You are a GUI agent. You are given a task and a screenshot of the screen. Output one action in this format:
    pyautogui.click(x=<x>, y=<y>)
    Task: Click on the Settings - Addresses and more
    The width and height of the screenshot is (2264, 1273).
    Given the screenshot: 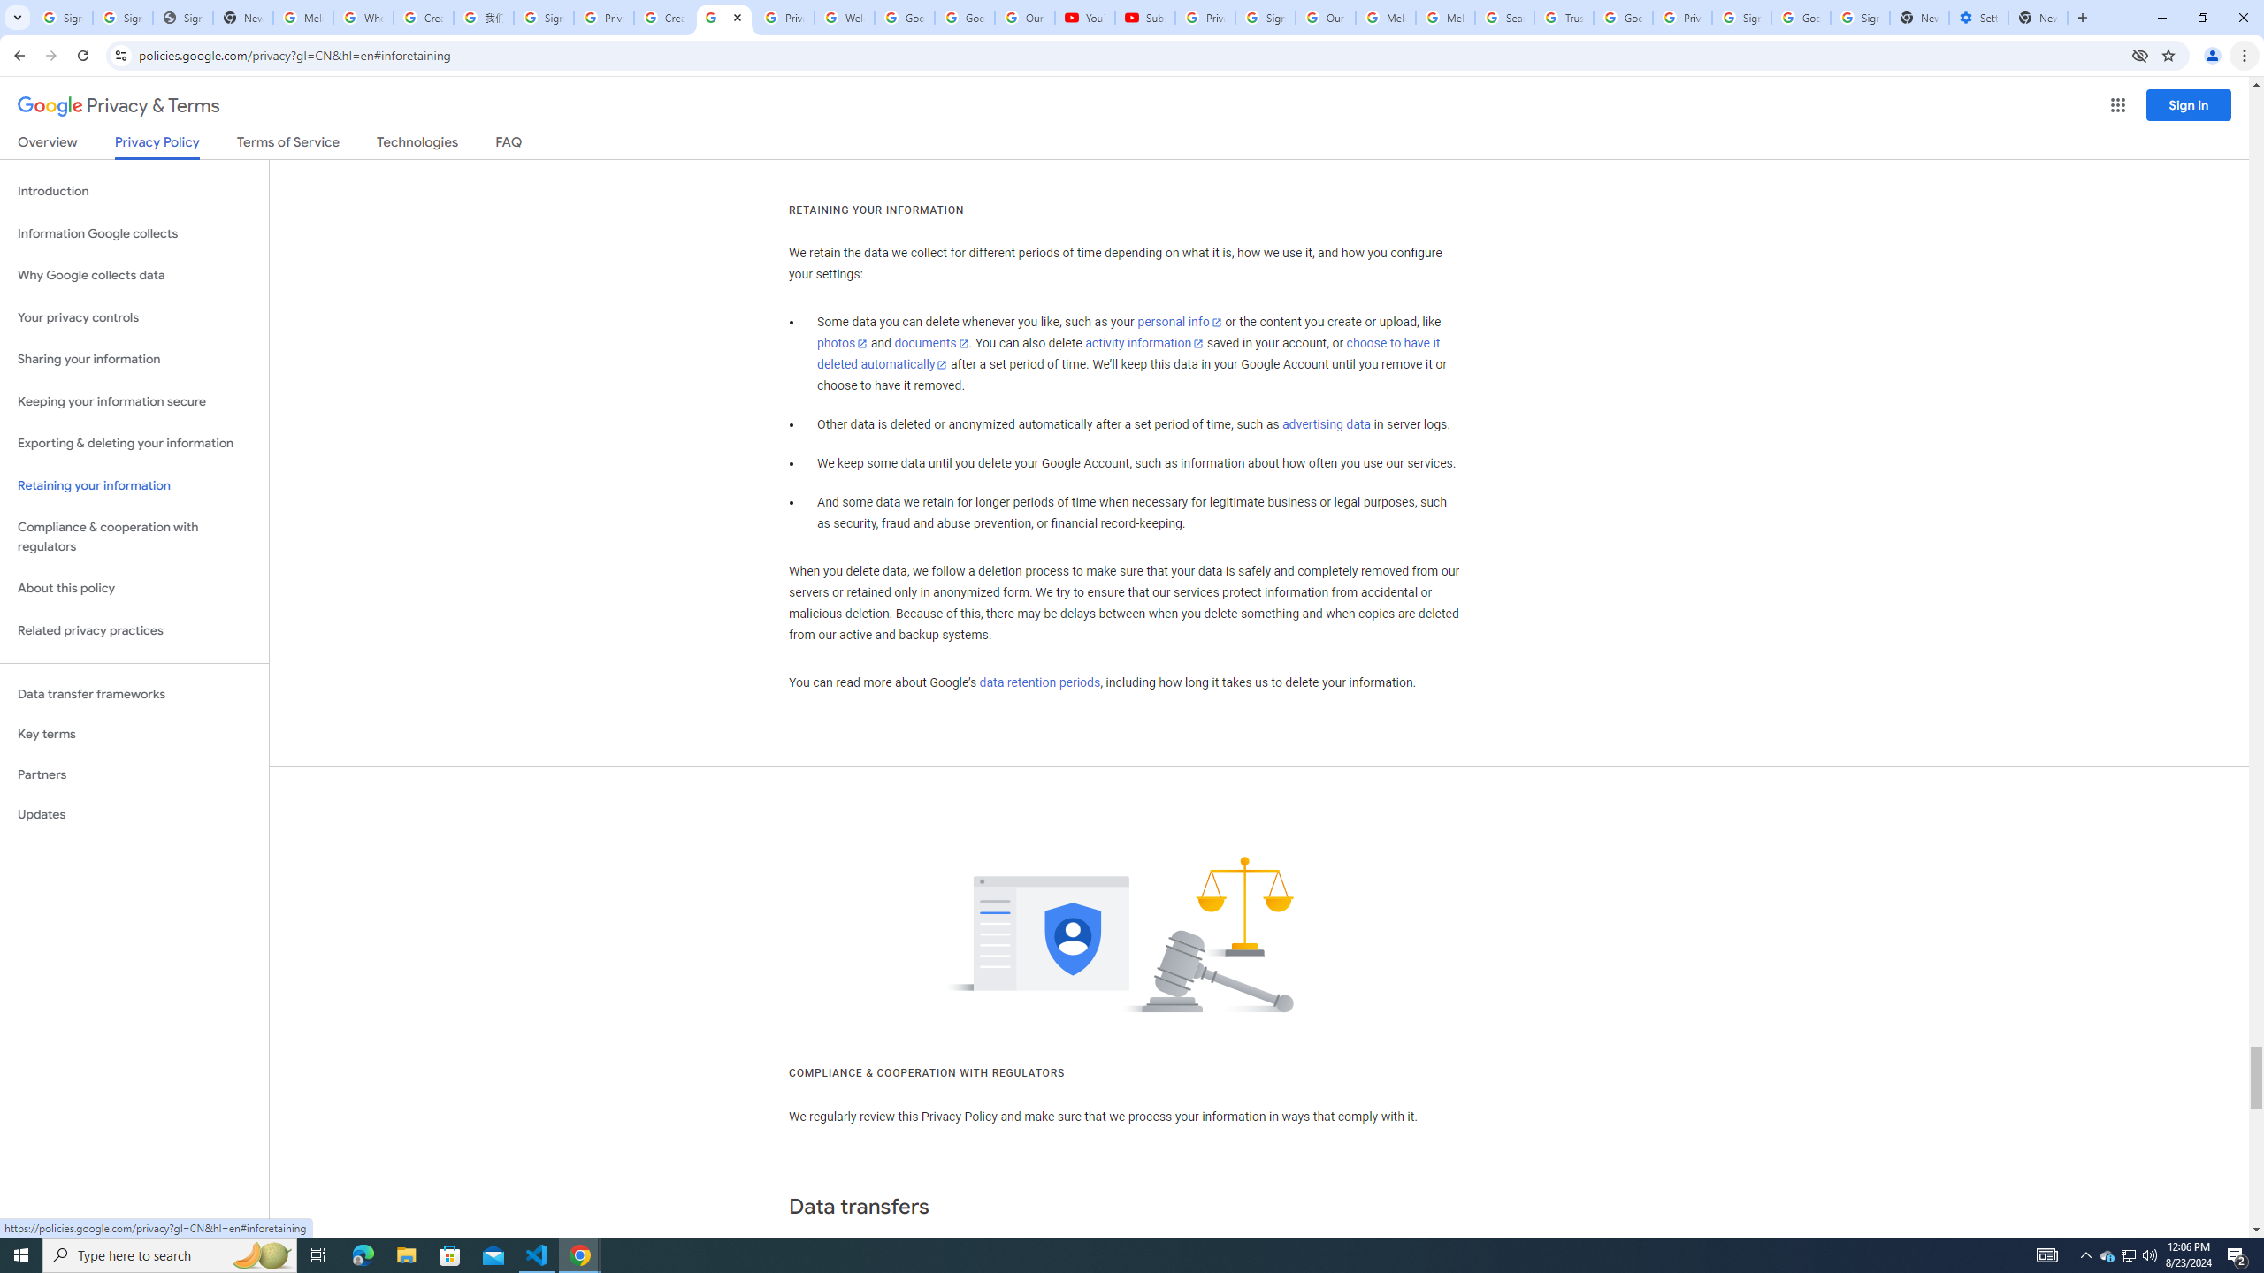 What is the action you would take?
    pyautogui.click(x=1977, y=18)
    